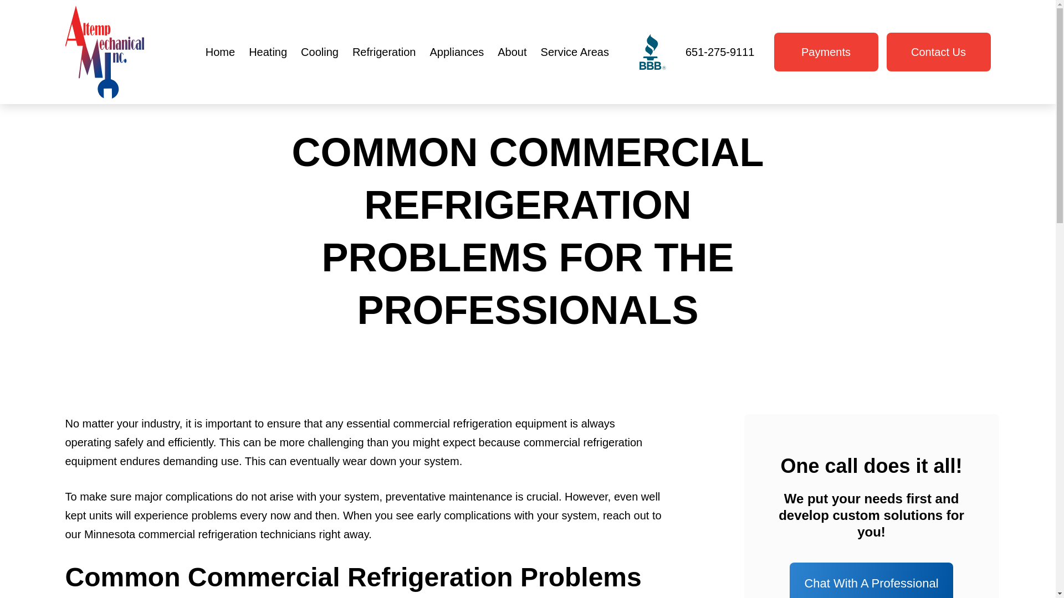  Describe the element at coordinates (871, 580) in the screenshot. I see `Chat With A Professional` at that location.